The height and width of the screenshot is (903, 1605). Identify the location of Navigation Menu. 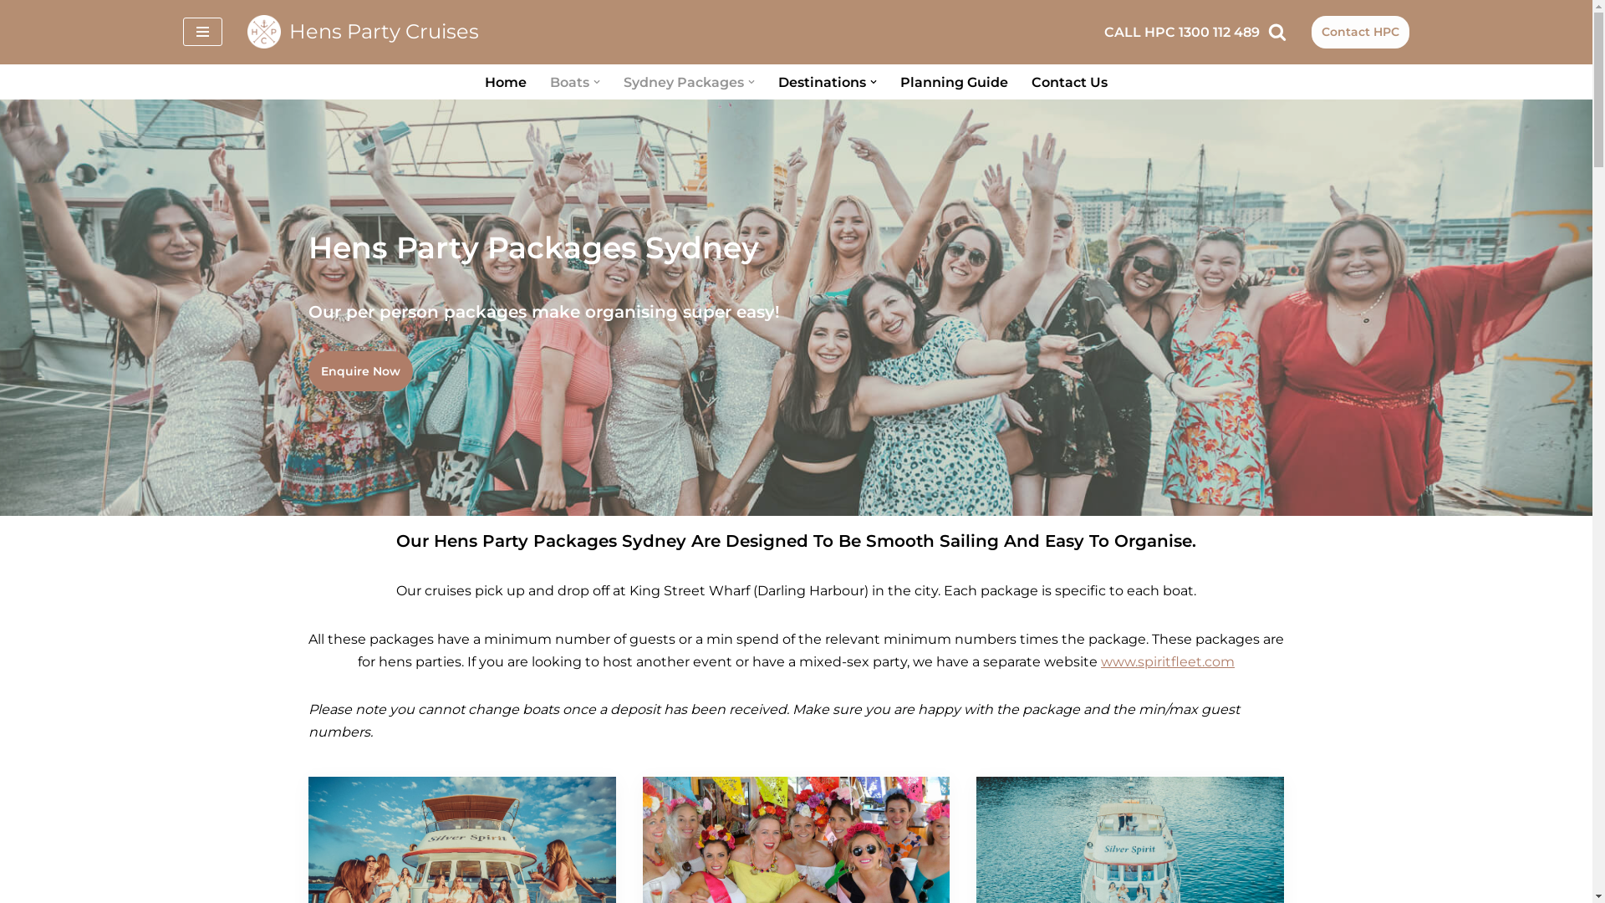
(202, 32).